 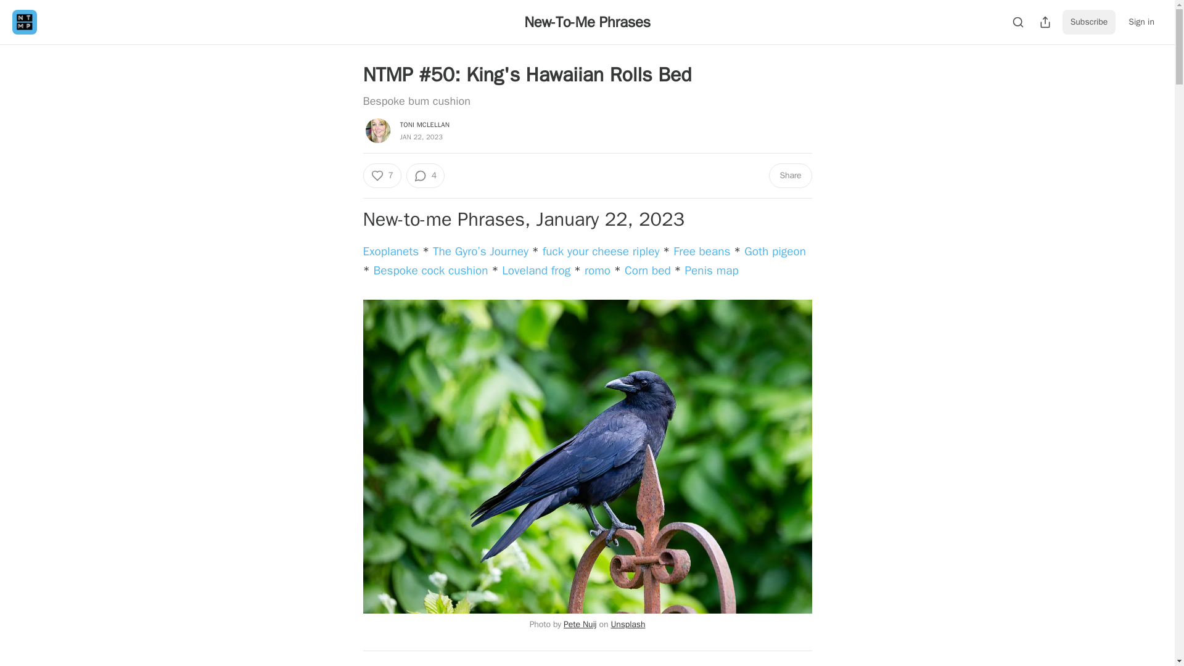 What do you see at coordinates (775, 252) in the screenshot?
I see `Goth pigeon` at bounding box center [775, 252].